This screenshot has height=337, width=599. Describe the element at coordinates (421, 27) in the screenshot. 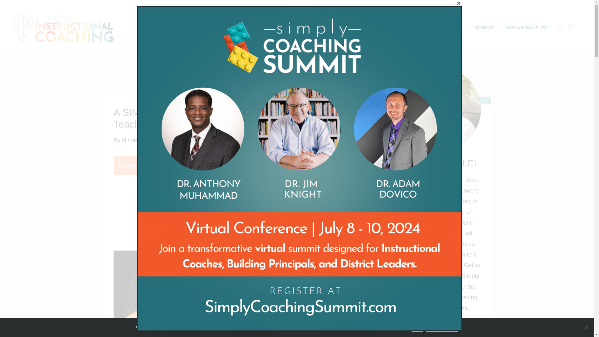

I see `LEARN` at that location.